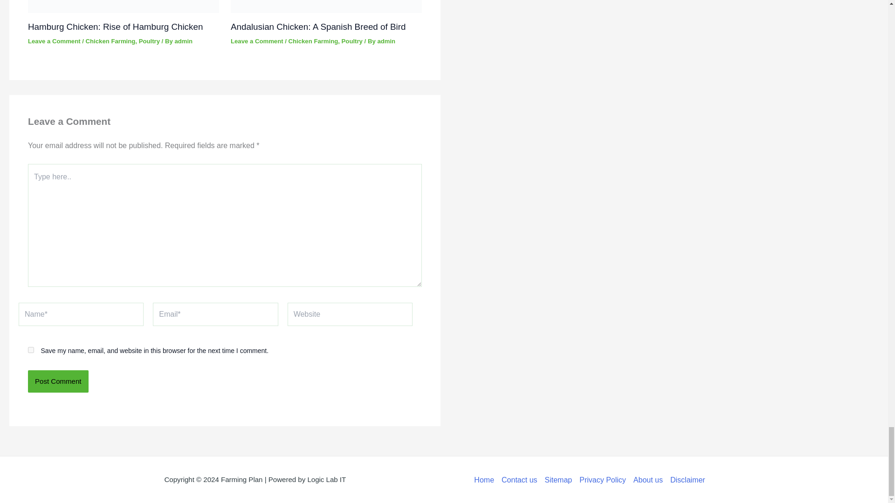 The image size is (895, 503). I want to click on View all posts by admin, so click(386, 41).